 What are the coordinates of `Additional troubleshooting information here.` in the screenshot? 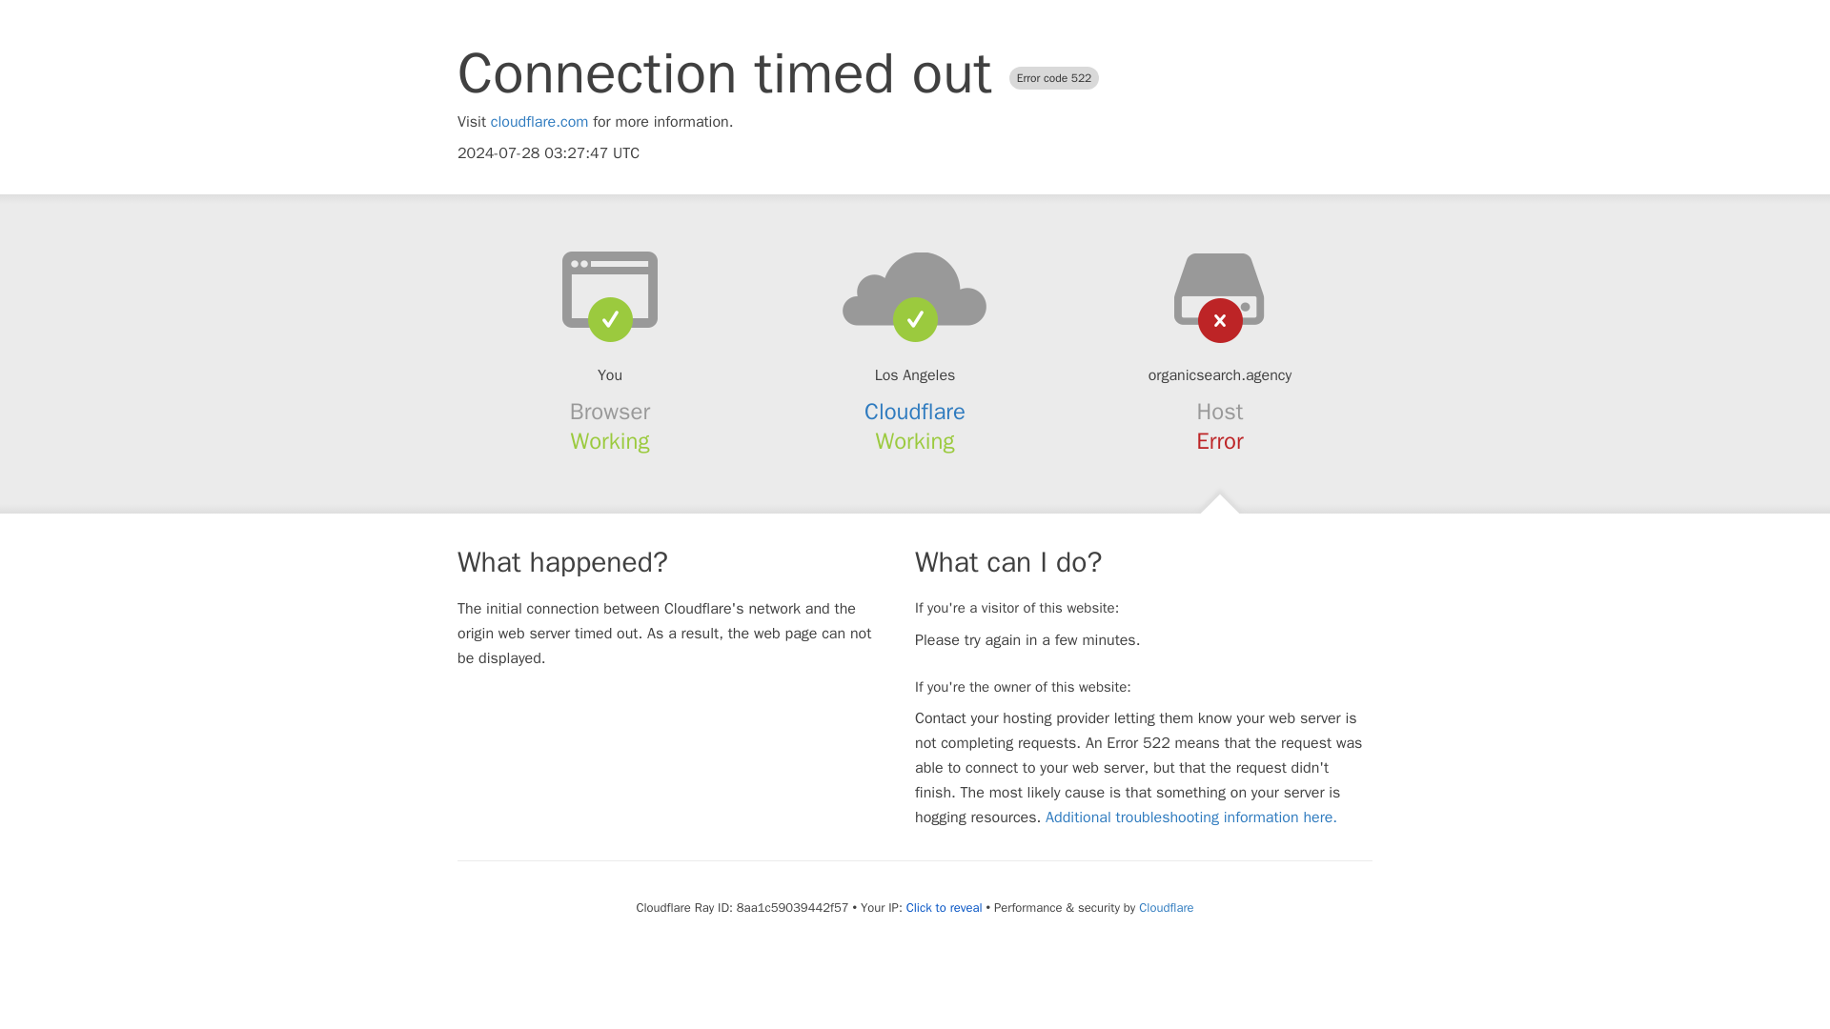 It's located at (1191, 817).